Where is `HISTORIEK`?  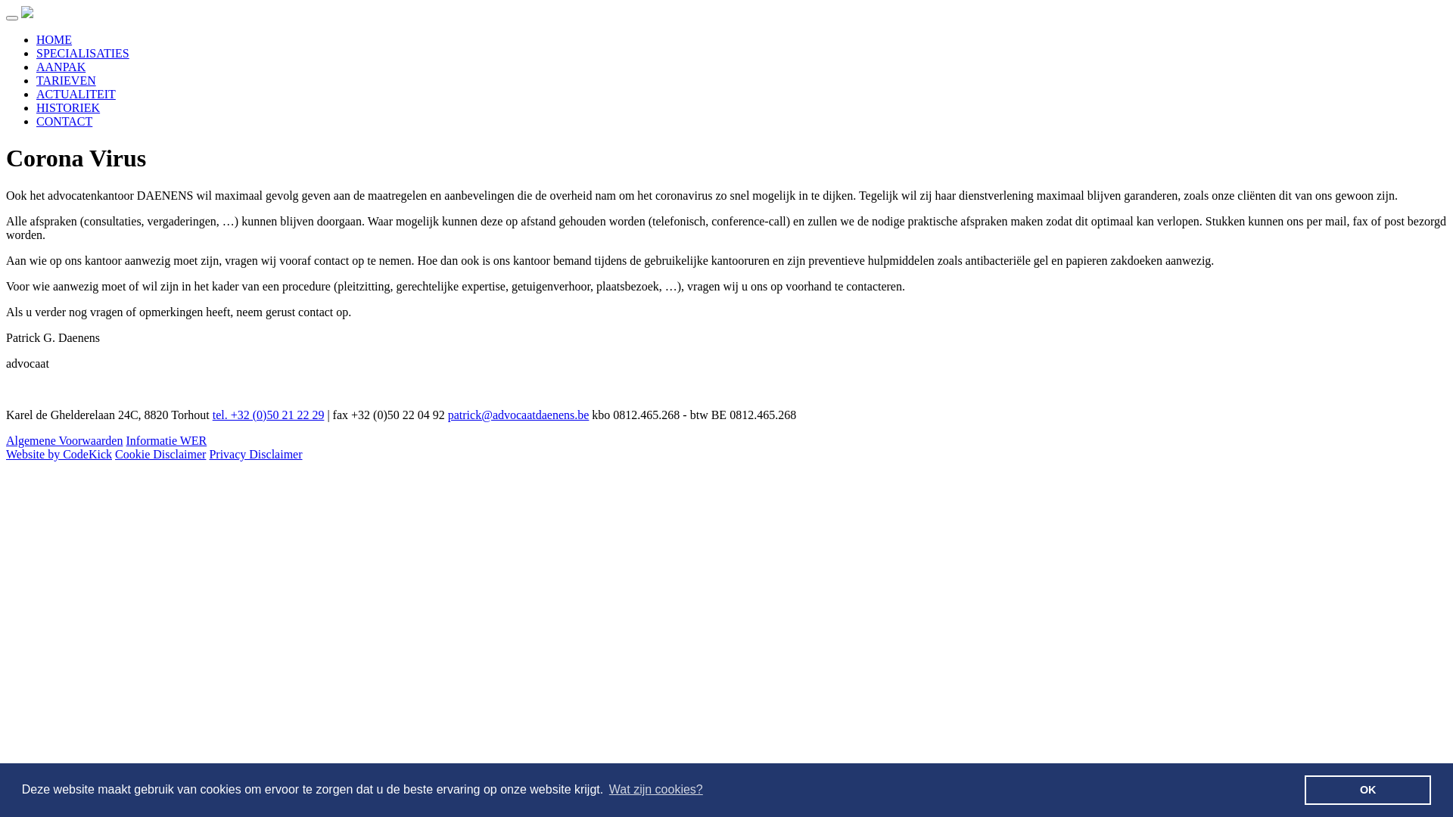
HISTORIEK is located at coordinates (68, 107).